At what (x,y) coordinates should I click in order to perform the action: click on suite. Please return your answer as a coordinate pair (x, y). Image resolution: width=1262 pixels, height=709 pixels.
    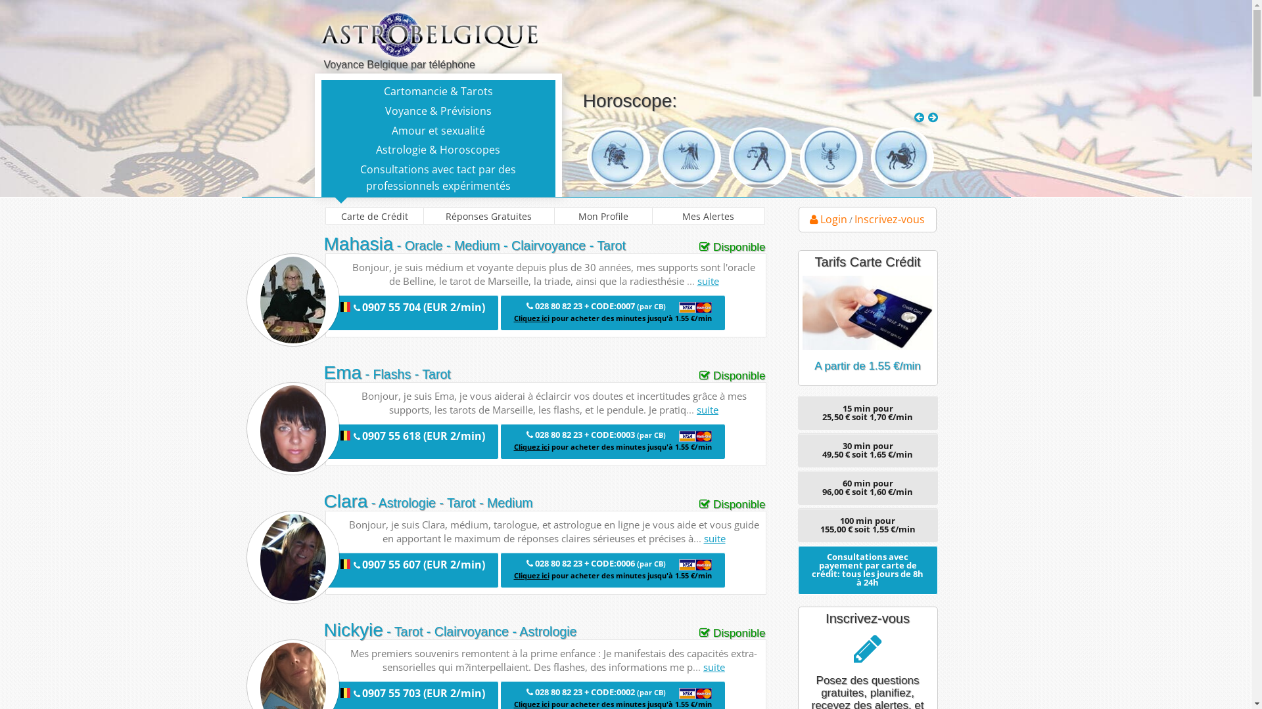
    Looking at the image, I should click on (714, 538).